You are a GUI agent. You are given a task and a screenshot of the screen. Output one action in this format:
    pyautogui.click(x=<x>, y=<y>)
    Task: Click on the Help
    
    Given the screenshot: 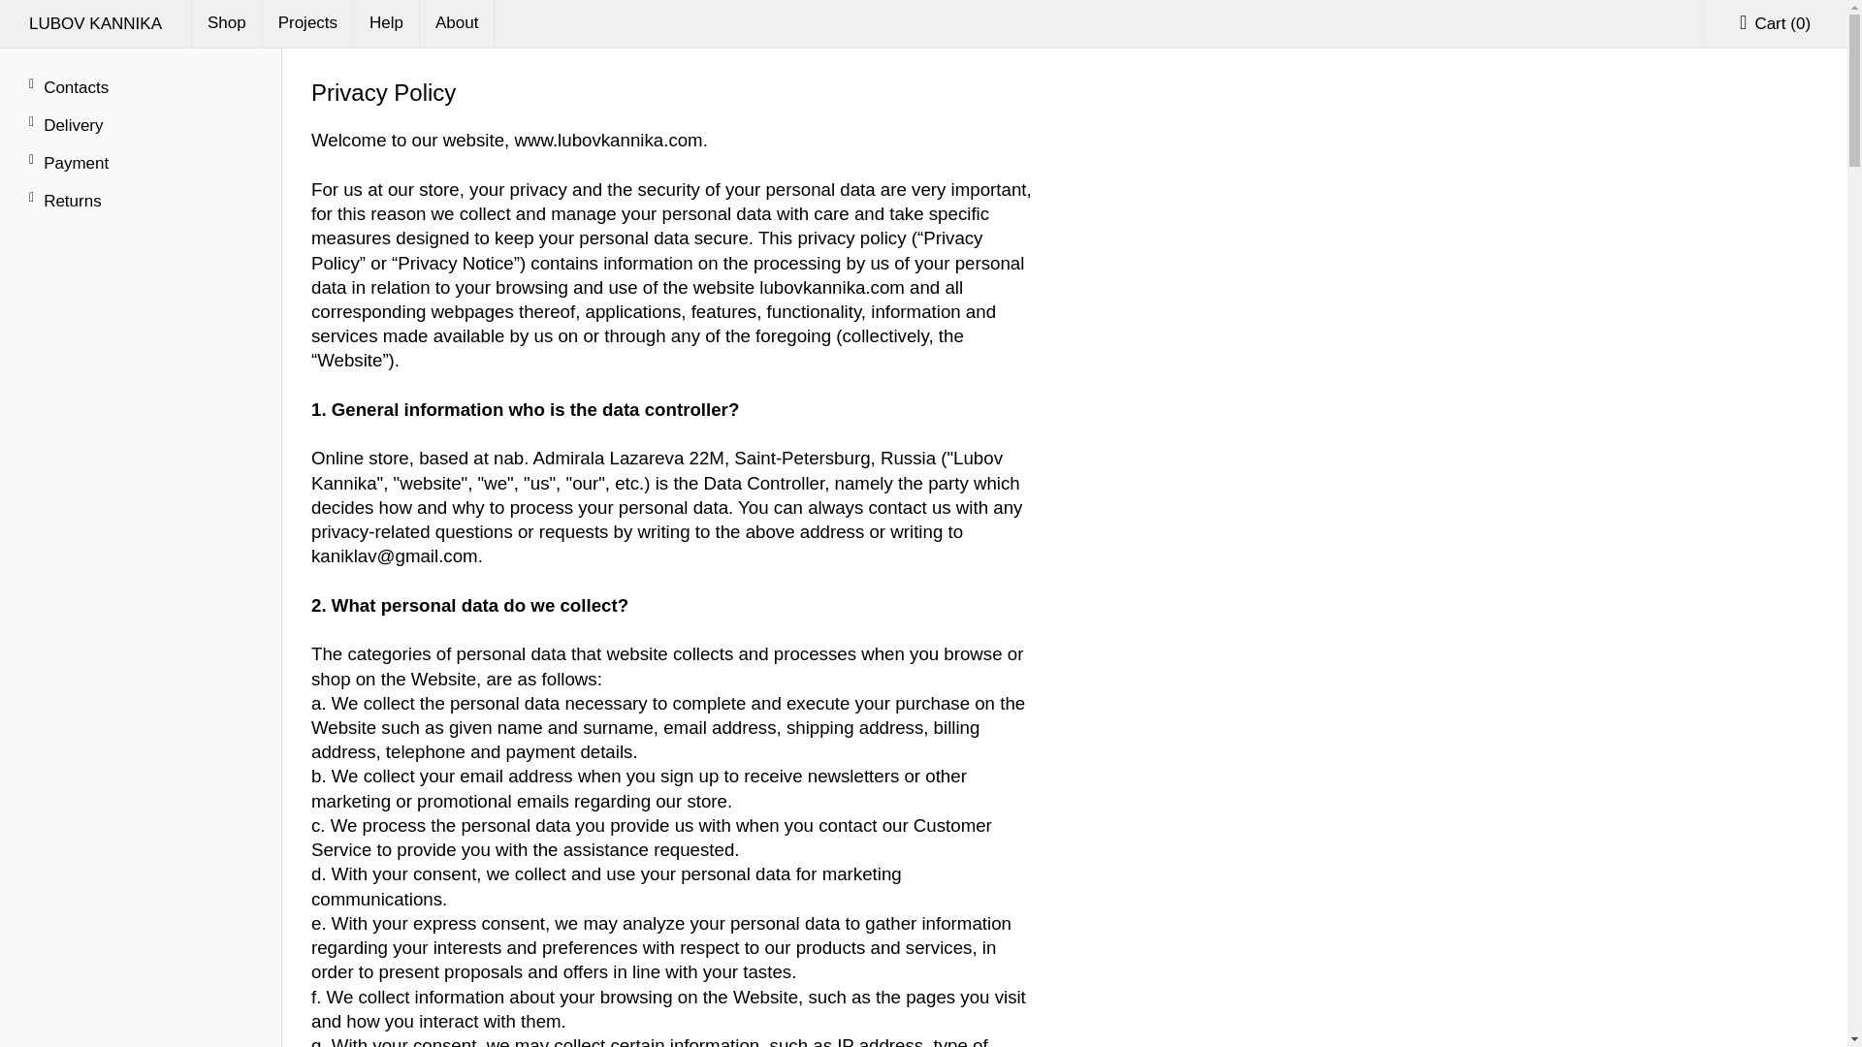 What is the action you would take?
    pyautogui.click(x=386, y=23)
    